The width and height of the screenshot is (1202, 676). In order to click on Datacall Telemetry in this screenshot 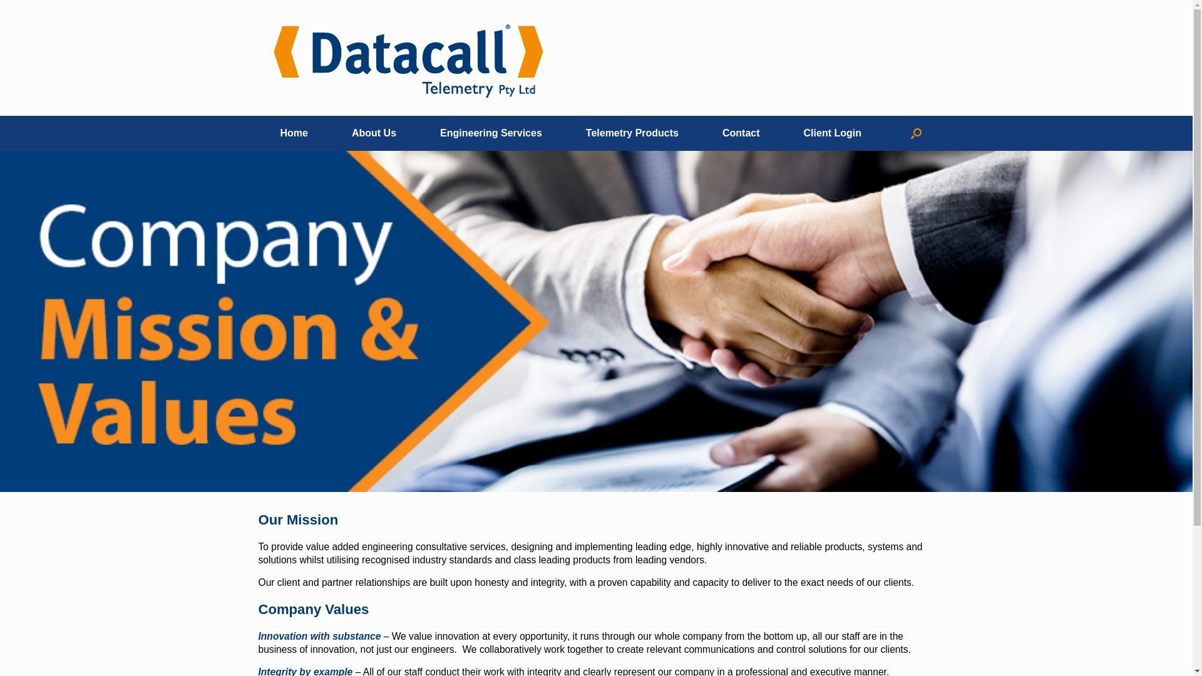, I will do `click(408, 58)`.